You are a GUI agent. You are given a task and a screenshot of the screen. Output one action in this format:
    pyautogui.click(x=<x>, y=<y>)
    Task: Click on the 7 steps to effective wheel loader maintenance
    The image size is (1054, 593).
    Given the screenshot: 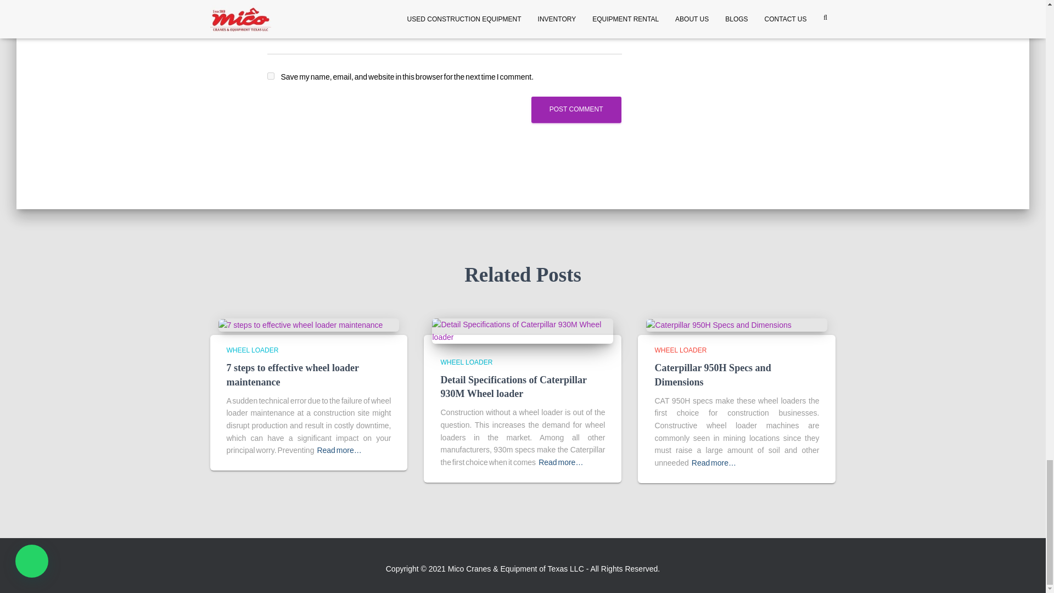 What is the action you would take?
    pyautogui.click(x=301, y=325)
    